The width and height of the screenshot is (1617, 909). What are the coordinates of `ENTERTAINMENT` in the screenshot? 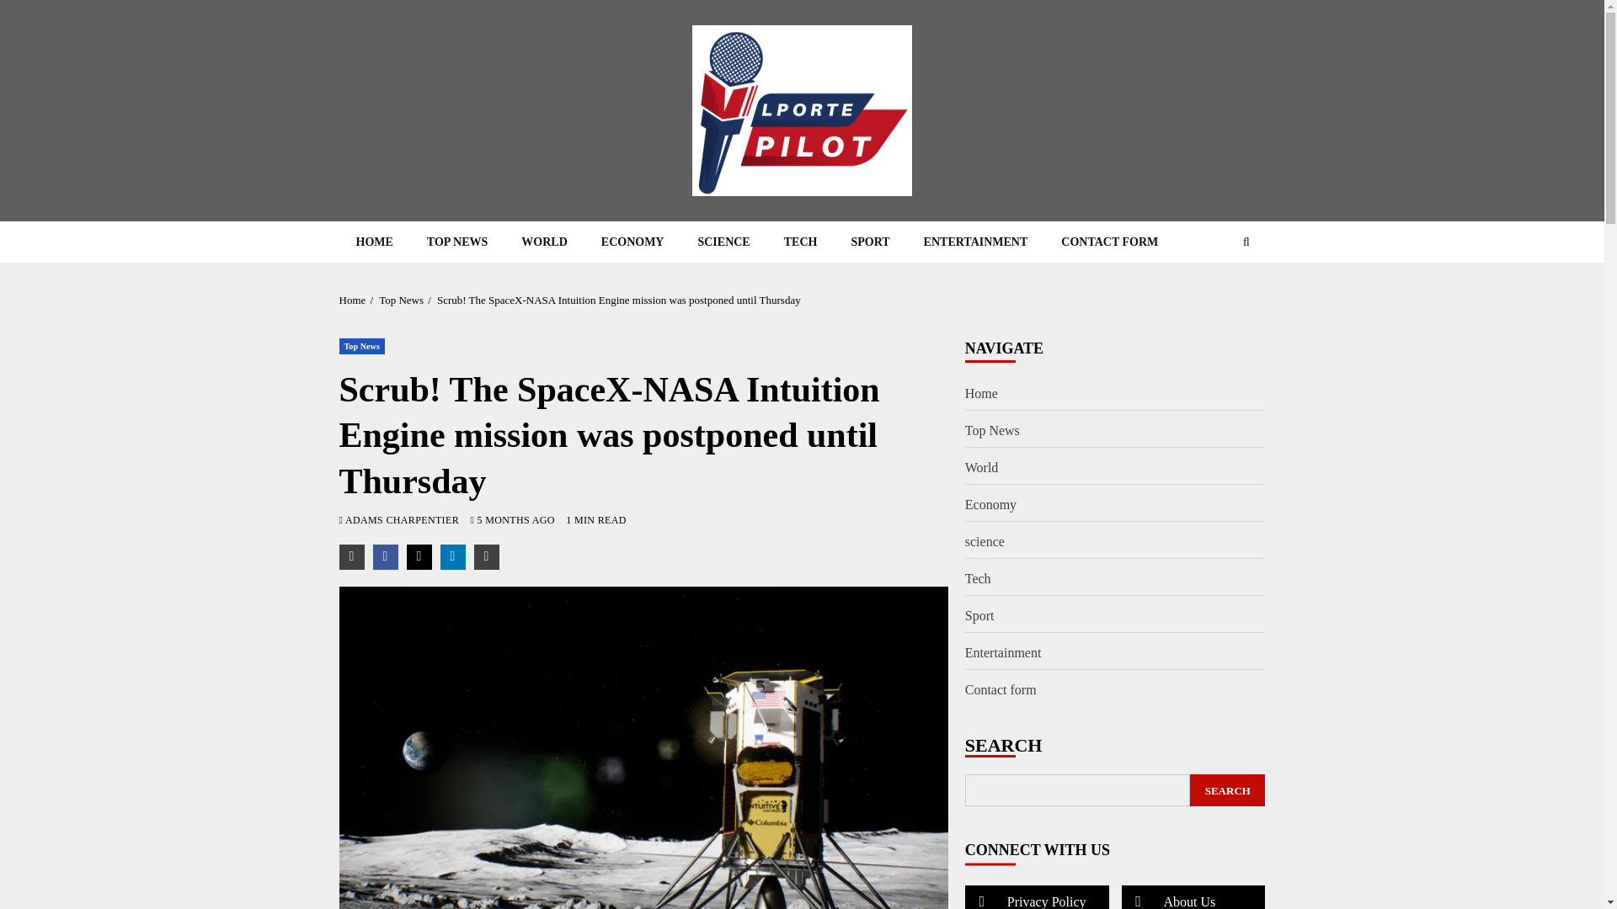 It's located at (975, 242).